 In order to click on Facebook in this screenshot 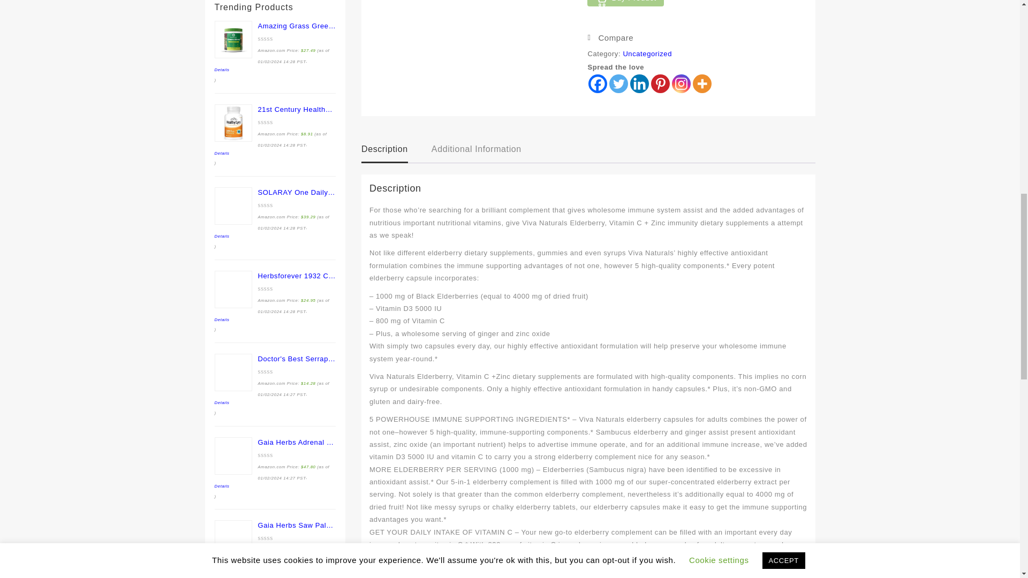, I will do `click(598, 83)`.